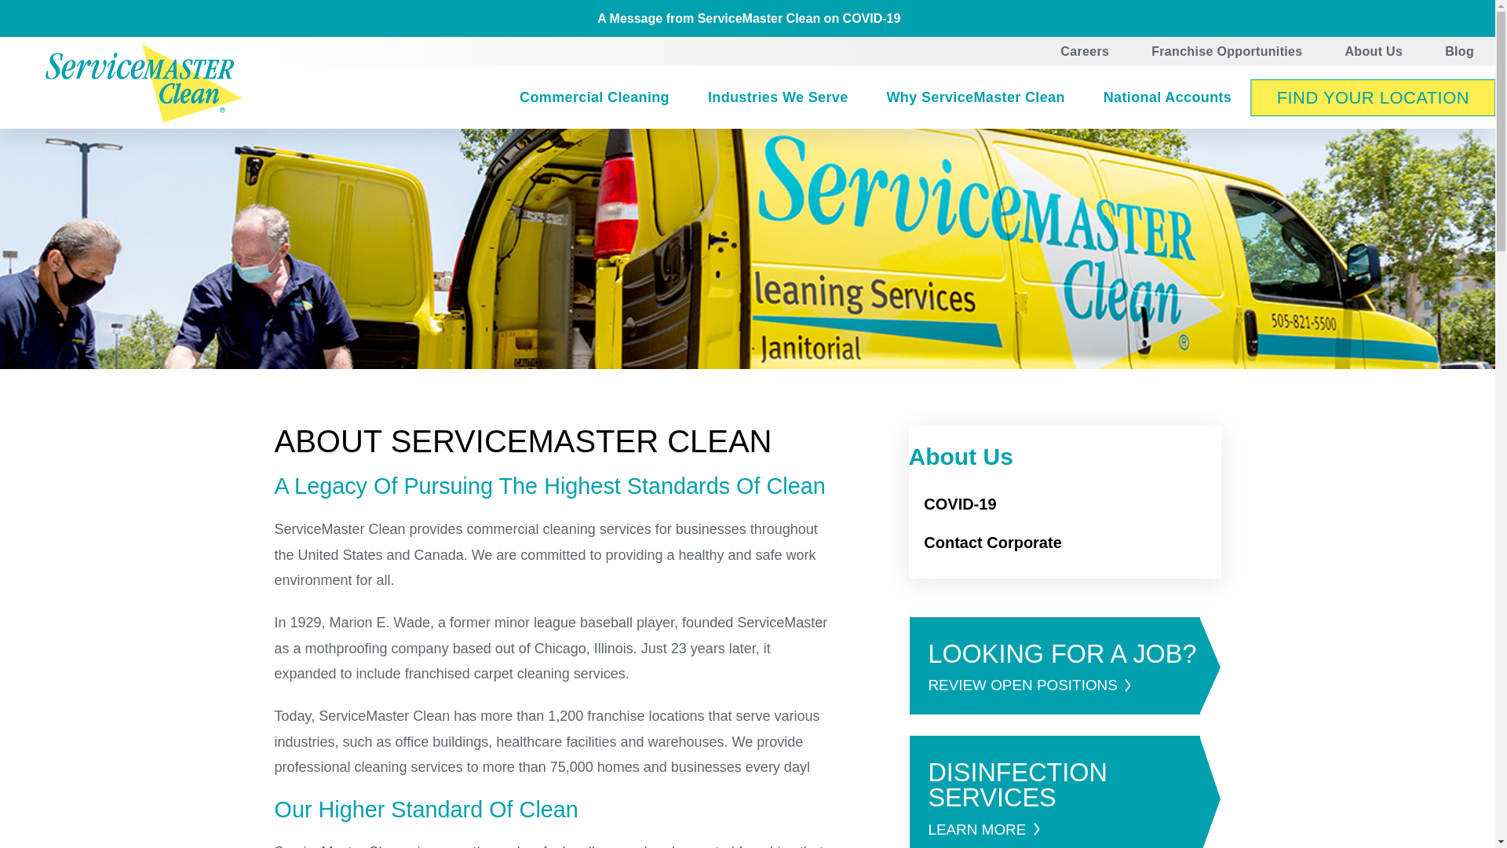 This screenshot has height=848, width=1507. What do you see at coordinates (975, 98) in the screenshot?
I see `Why ServiceMaster Clean` at bounding box center [975, 98].